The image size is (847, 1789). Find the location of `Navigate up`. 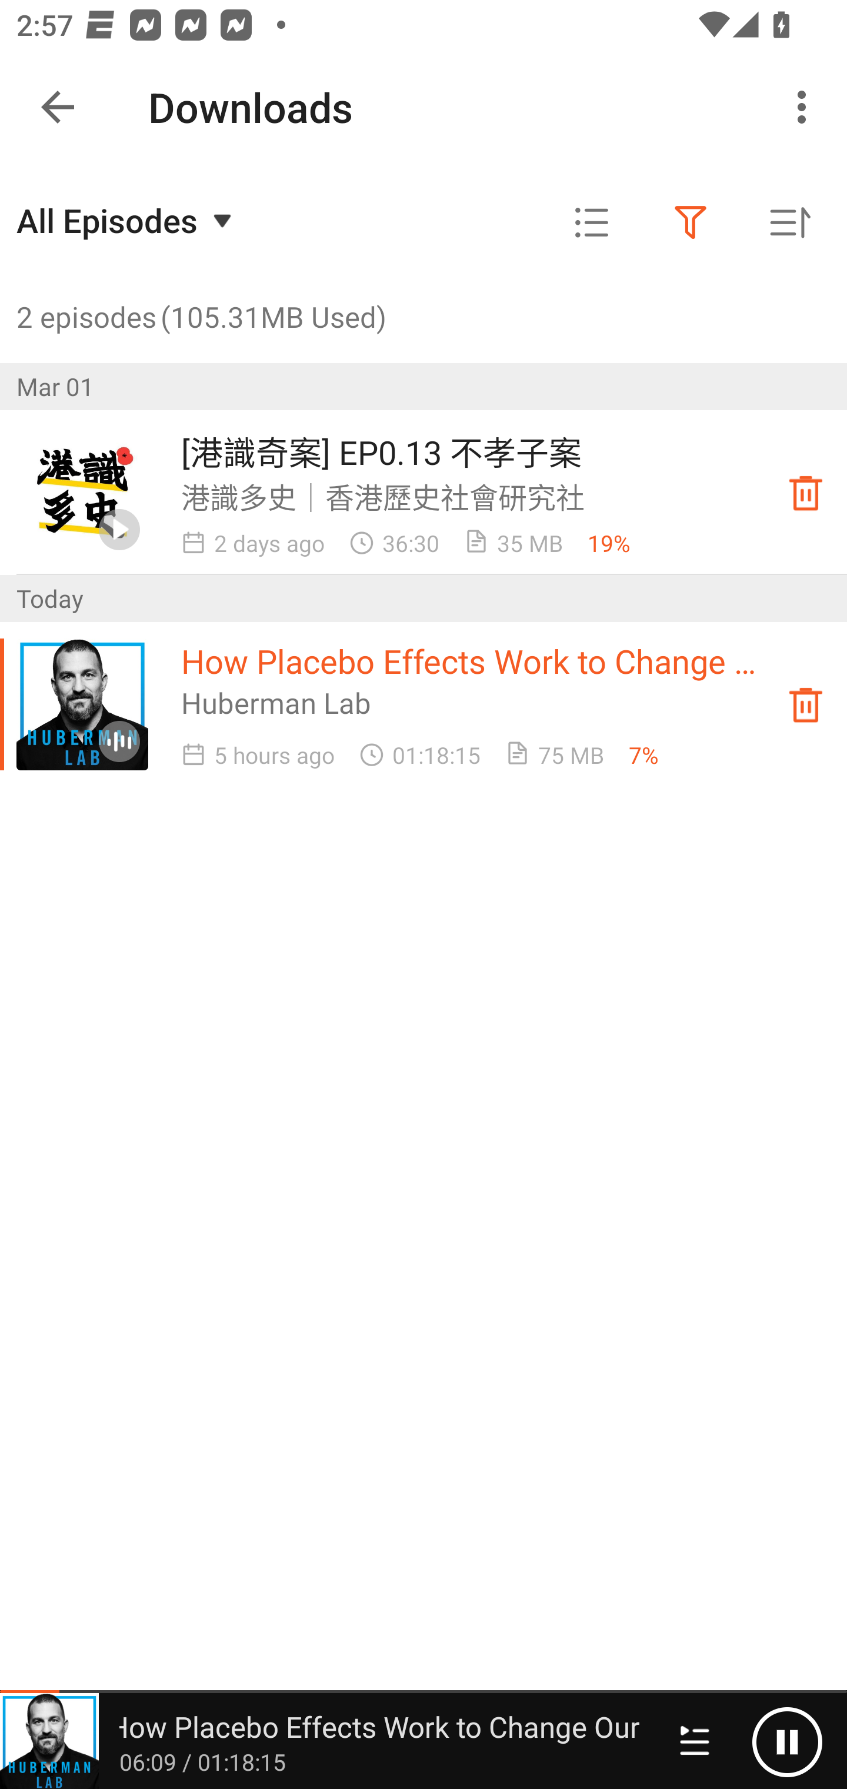

Navigate up is located at coordinates (58, 107).